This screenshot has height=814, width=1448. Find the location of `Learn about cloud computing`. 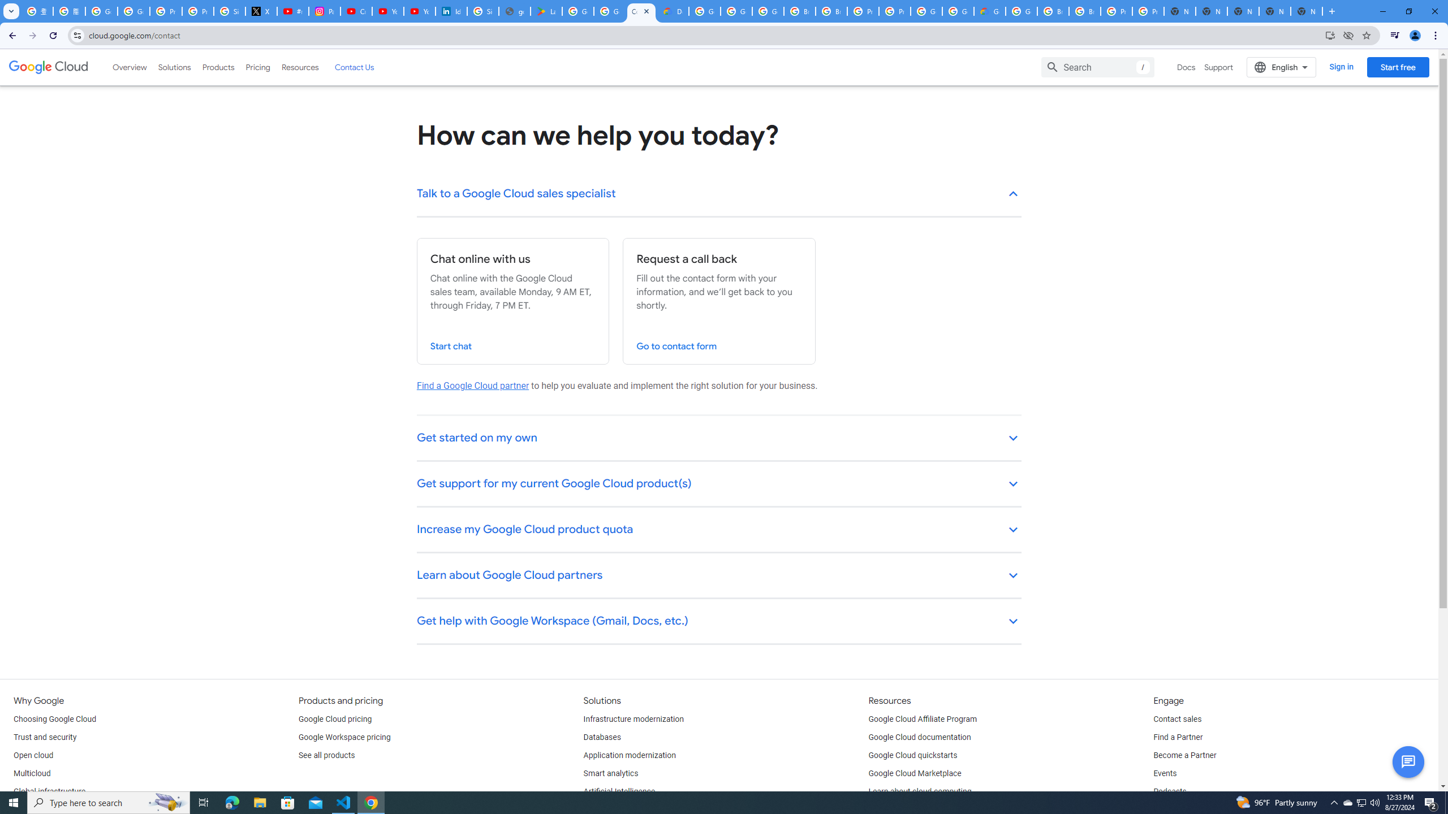

Learn about cloud computing is located at coordinates (920, 791).